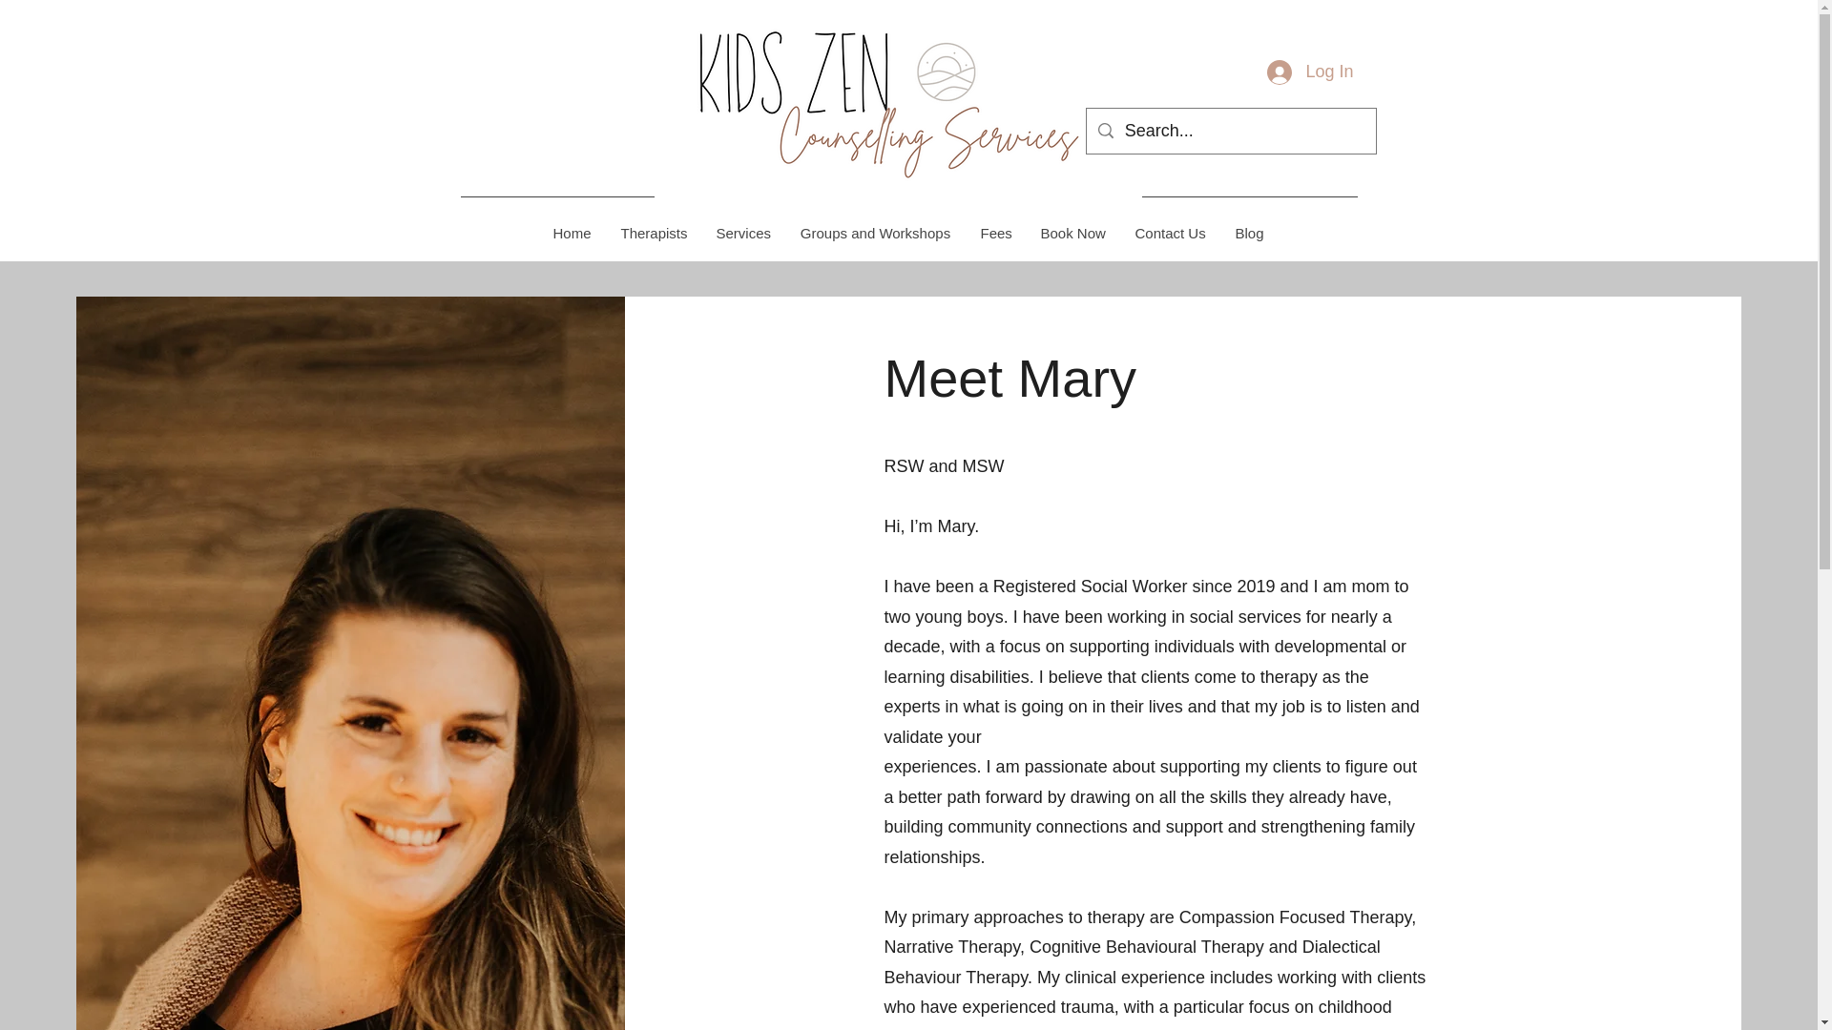  What do you see at coordinates (1170, 233) in the screenshot?
I see `Contact Us` at bounding box center [1170, 233].